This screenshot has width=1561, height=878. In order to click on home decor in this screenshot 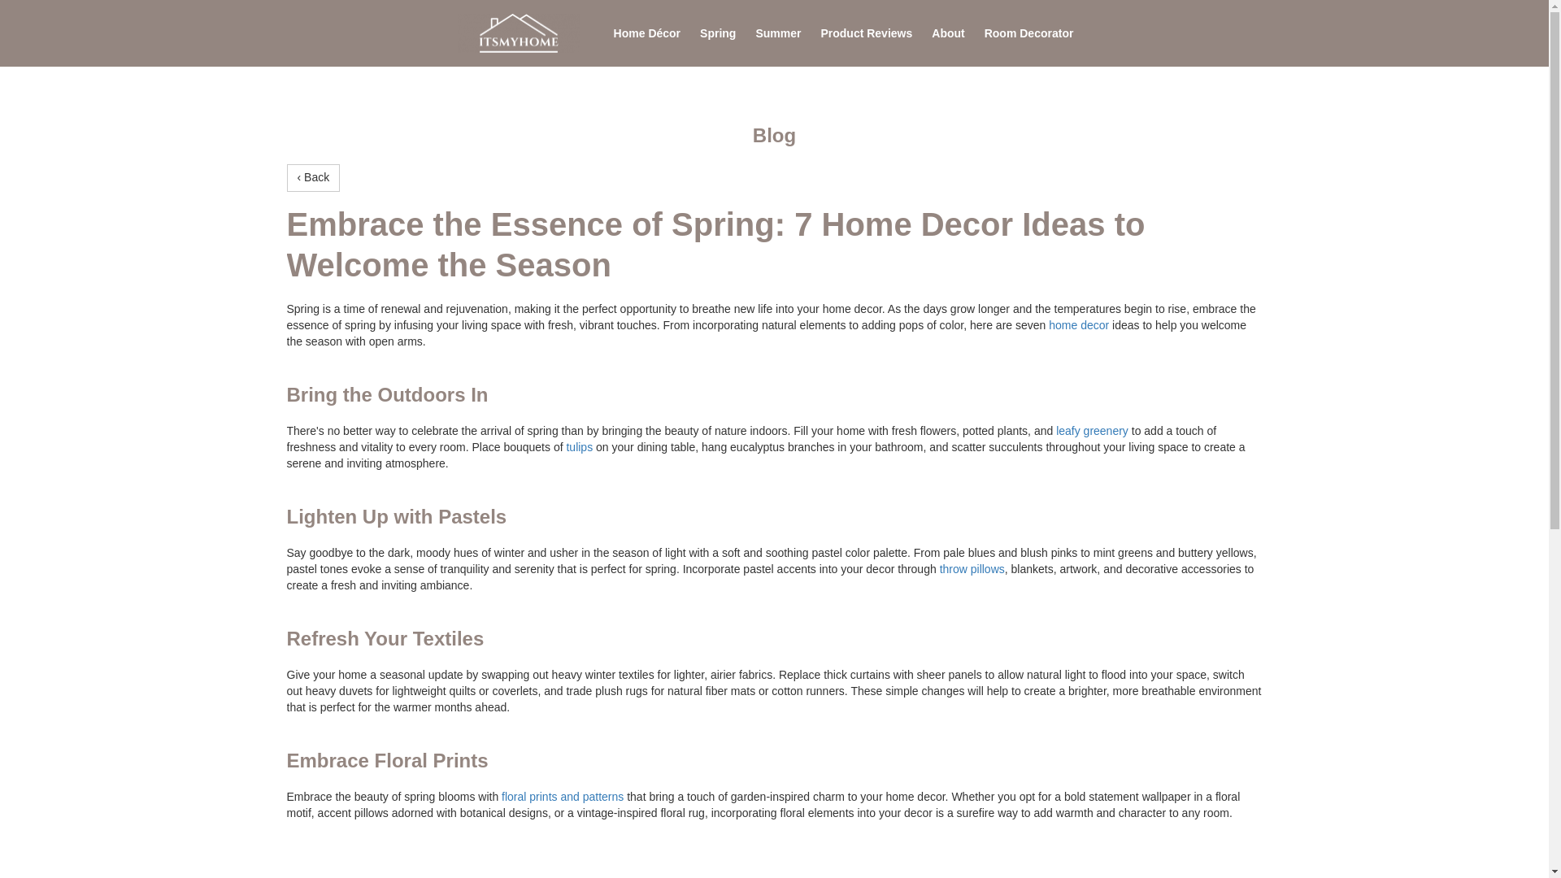, I will do `click(1078, 325)`.